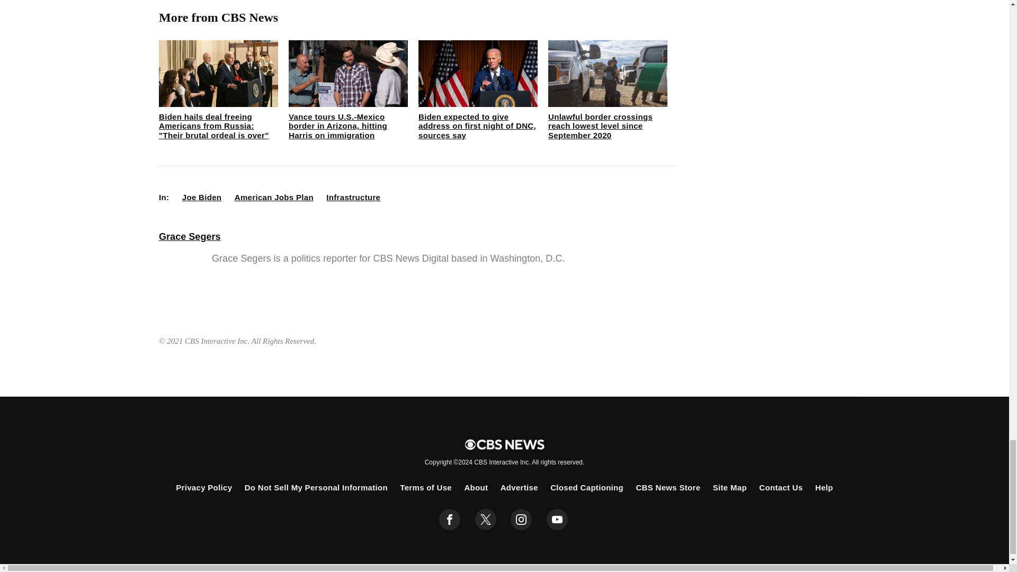 This screenshot has height=572, width=1017. I want to click on facebook, so click(450, 520).